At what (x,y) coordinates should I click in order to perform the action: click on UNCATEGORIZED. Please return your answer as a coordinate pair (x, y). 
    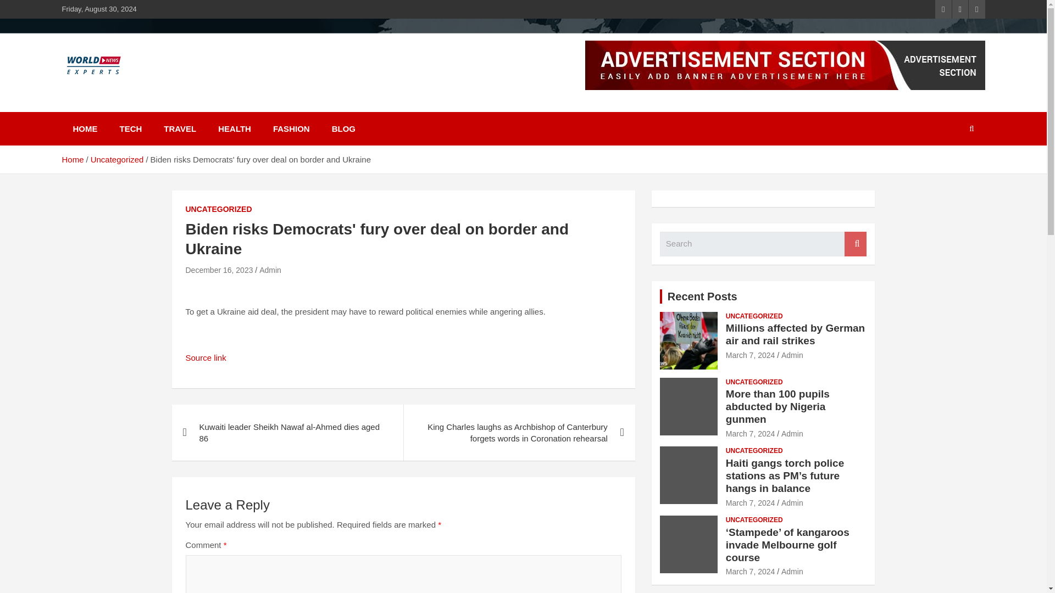
    Looking at the image, I should click on (754, 316).